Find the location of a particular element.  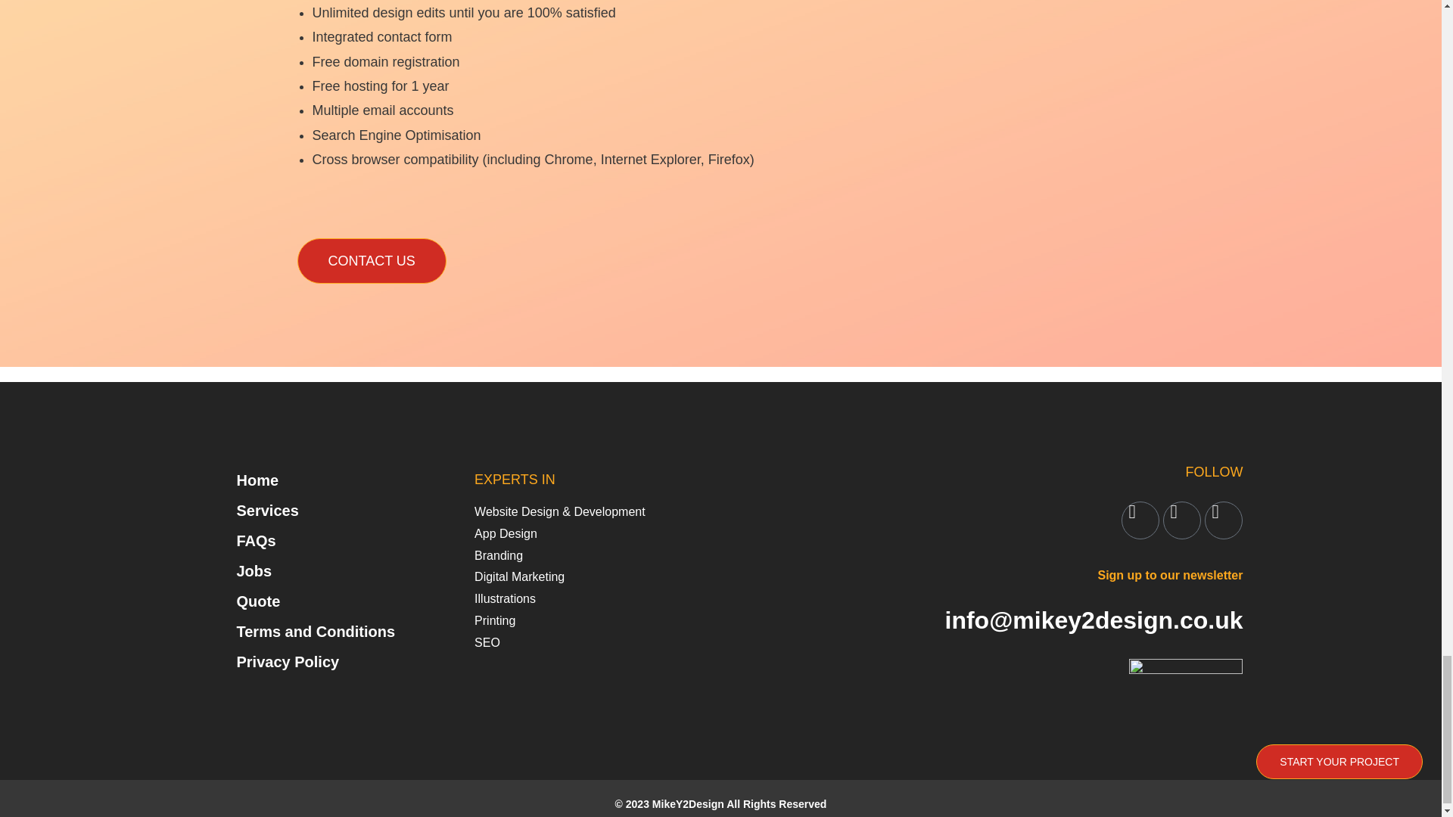

Digital Marketing is located at coordinates (592, 577).